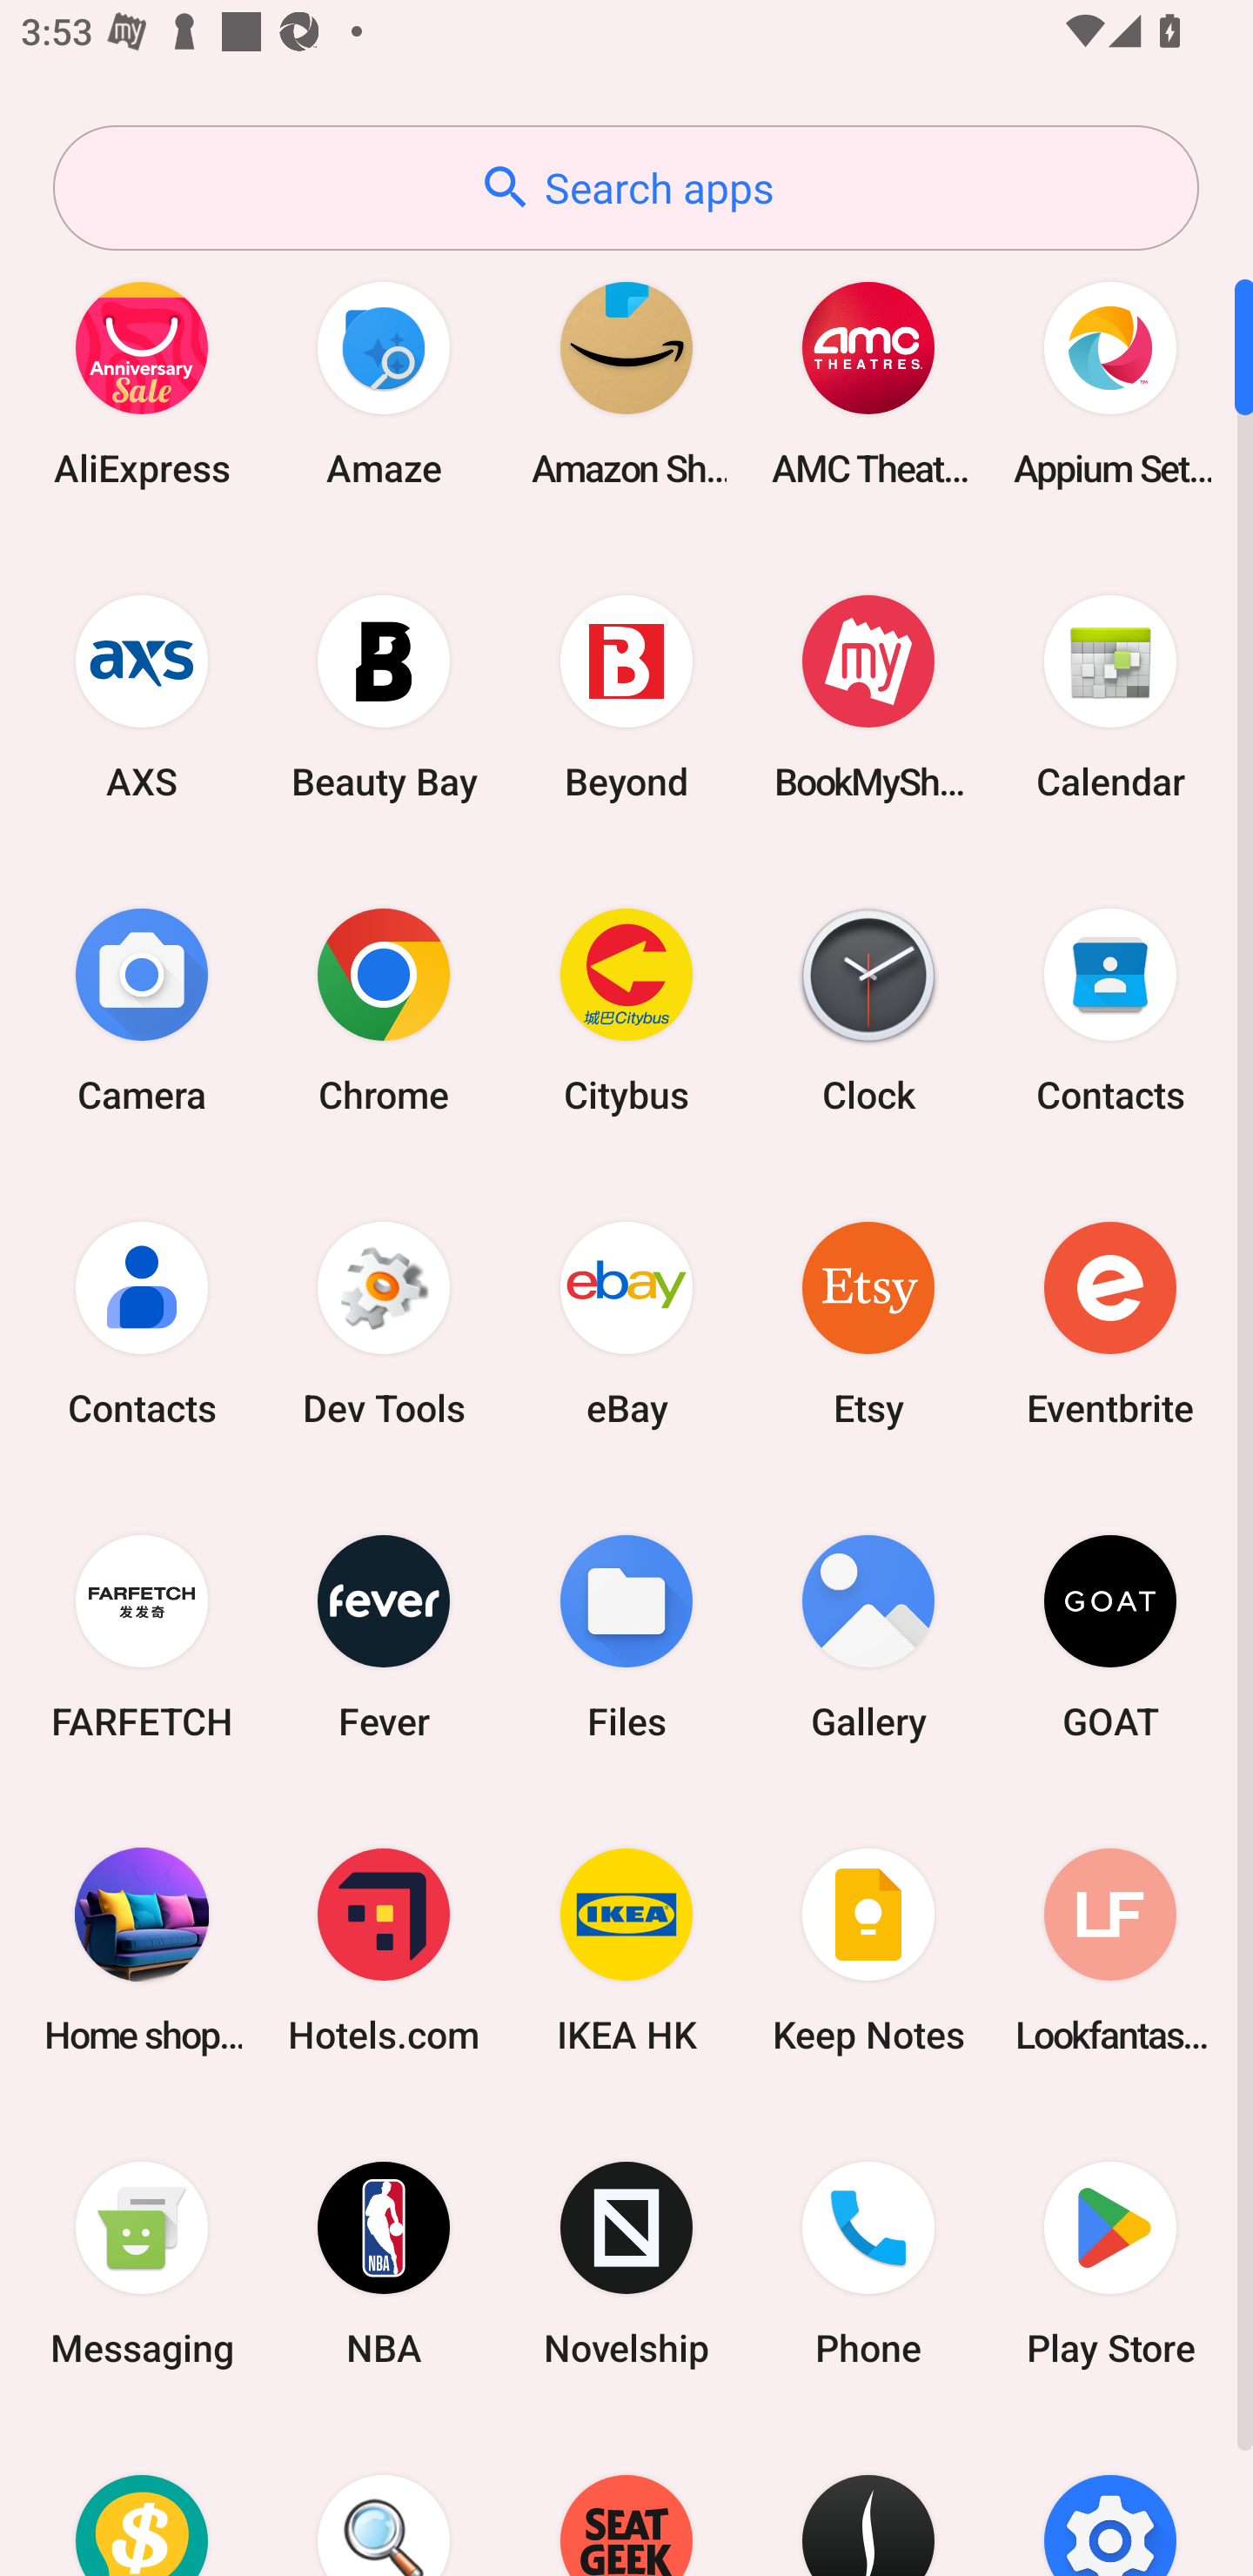  I want to click on NBA, so click(384, 2264).